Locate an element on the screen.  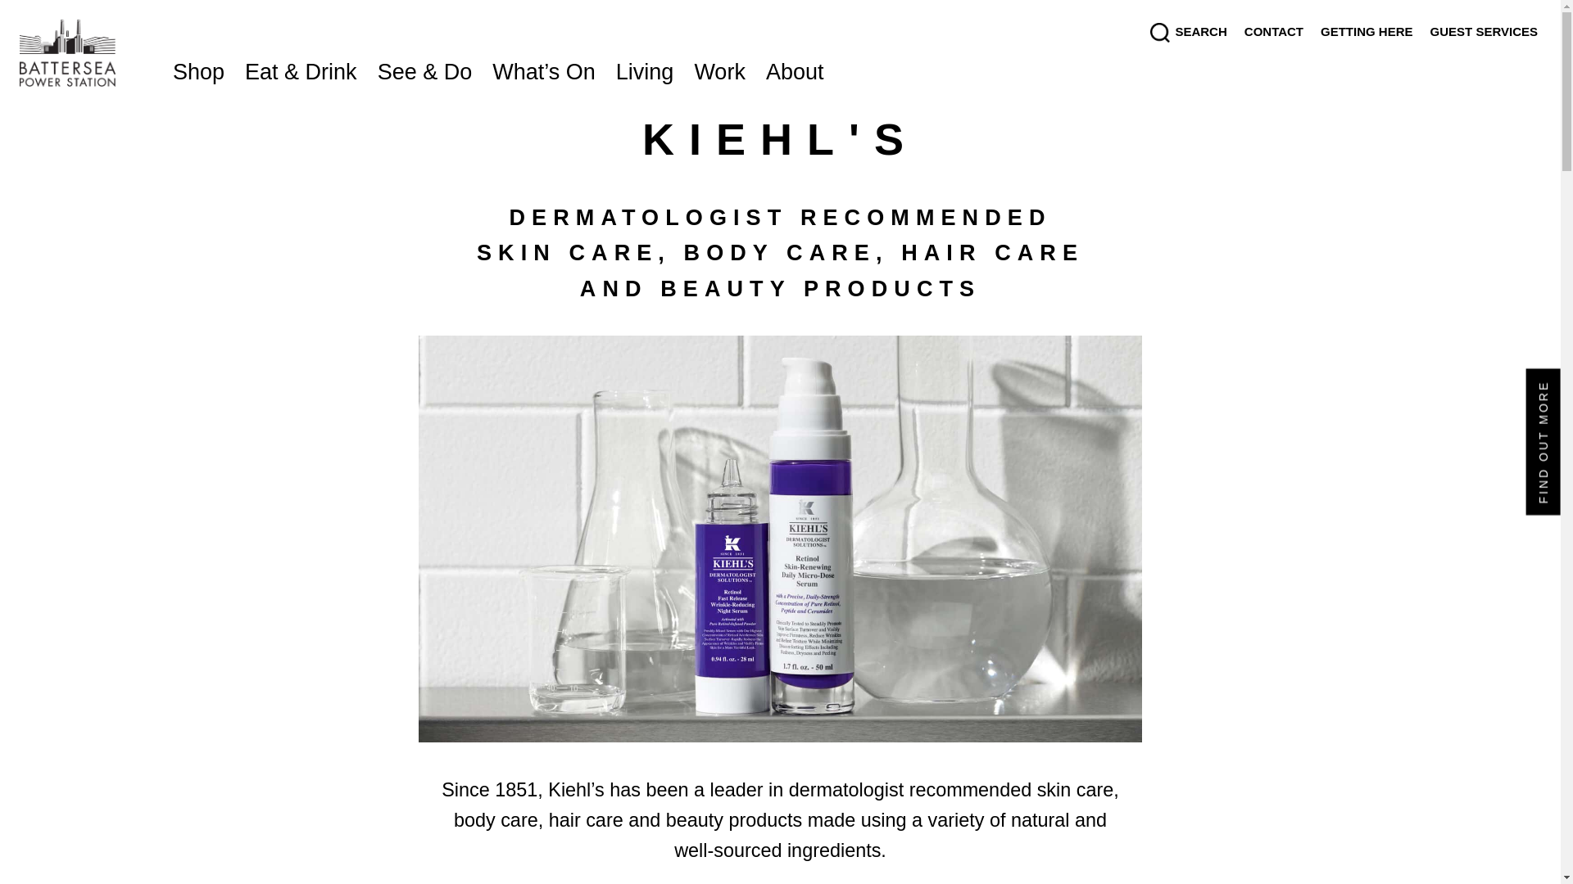
GETTING HERE is located at coordinates (1367, 31).